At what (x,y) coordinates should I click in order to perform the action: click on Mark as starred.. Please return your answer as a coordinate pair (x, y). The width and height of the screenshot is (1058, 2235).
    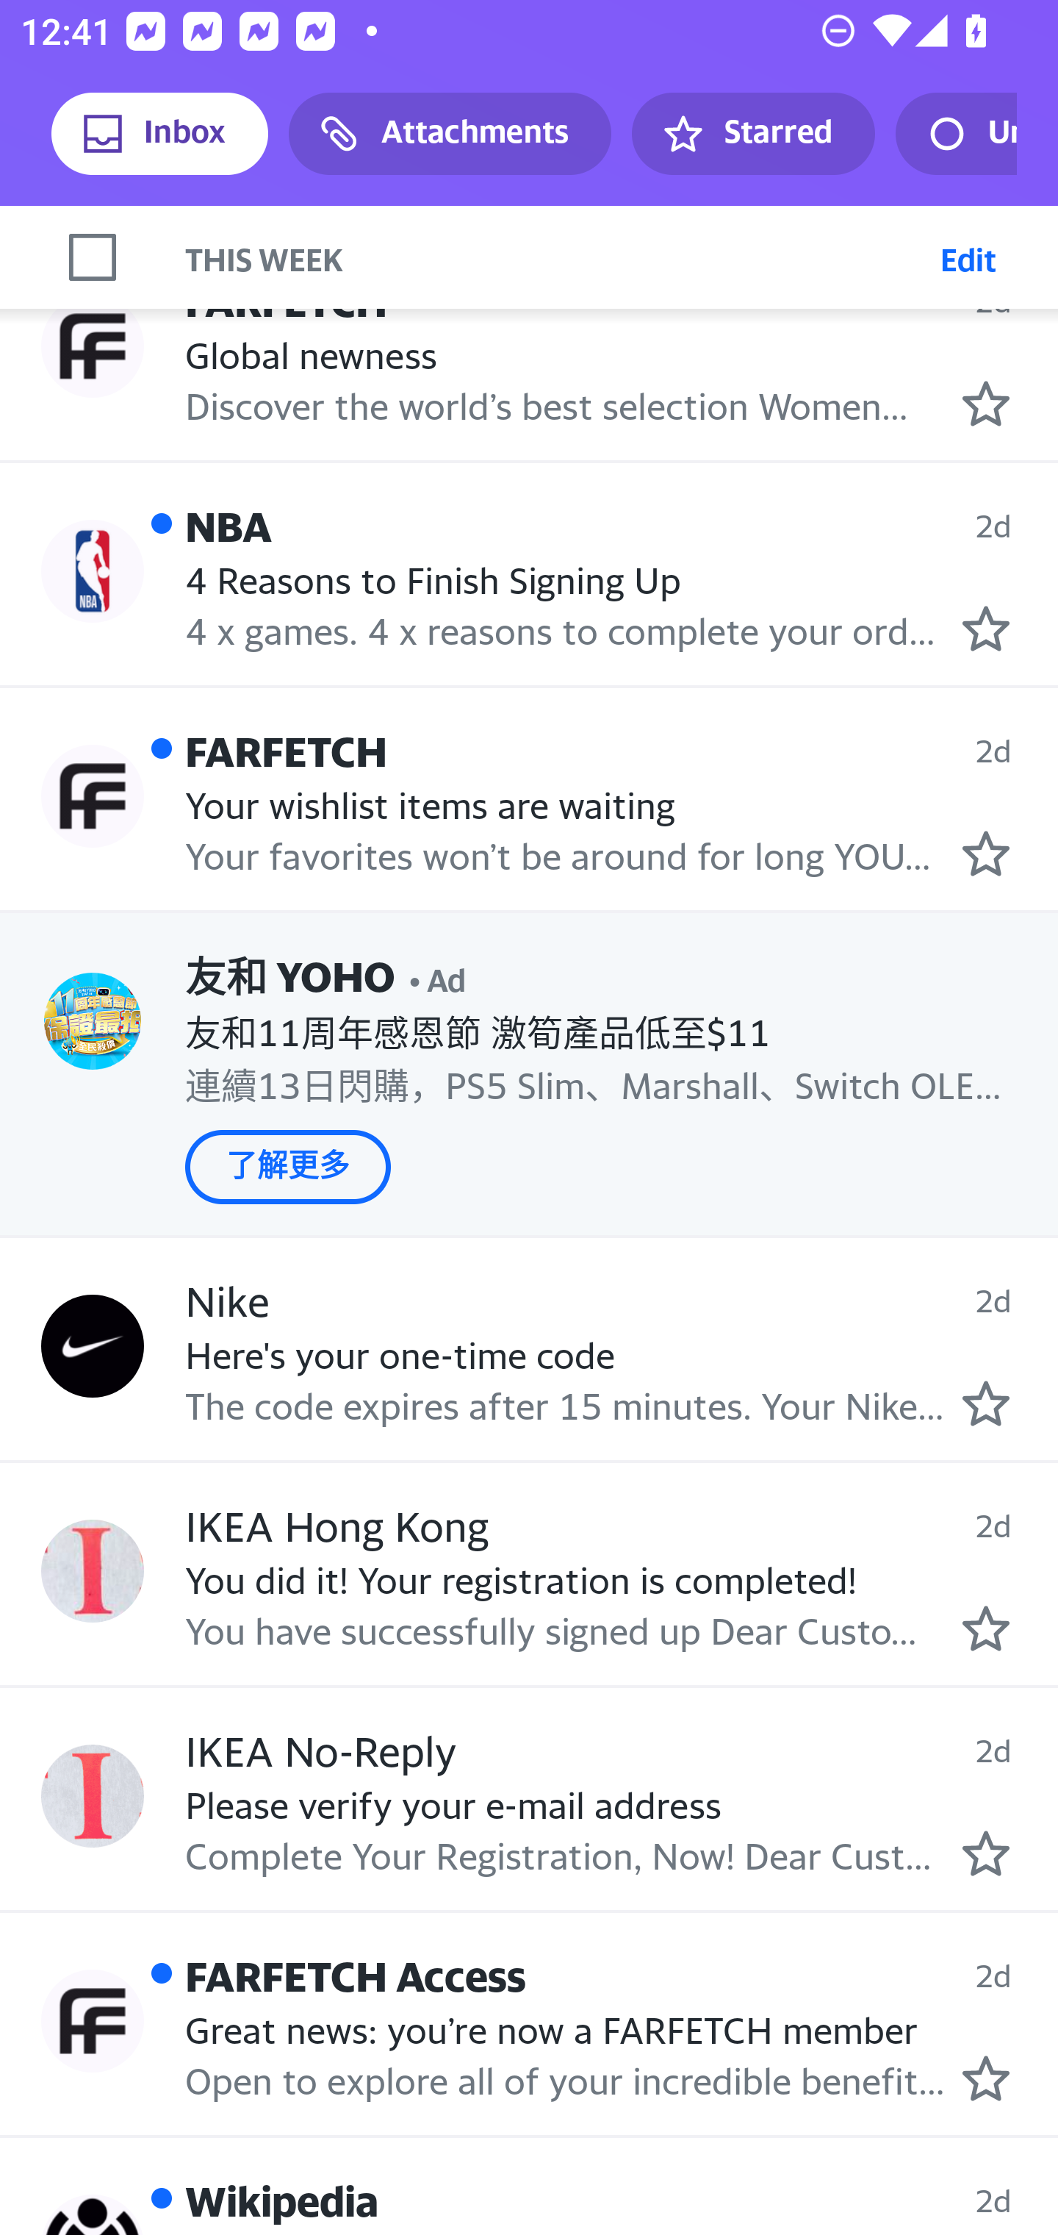
    Looking at the image, I should click on (986, 1402).